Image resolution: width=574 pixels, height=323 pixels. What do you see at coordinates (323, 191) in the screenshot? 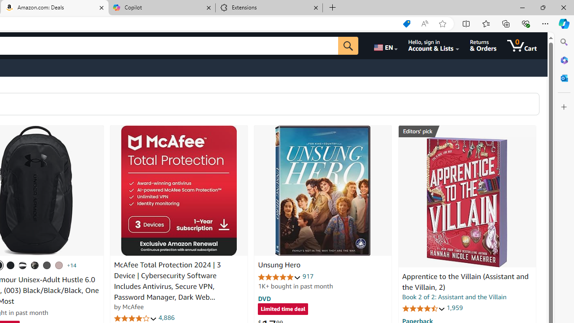
I see `Unsung Hero` at bounding box center [323, 191].